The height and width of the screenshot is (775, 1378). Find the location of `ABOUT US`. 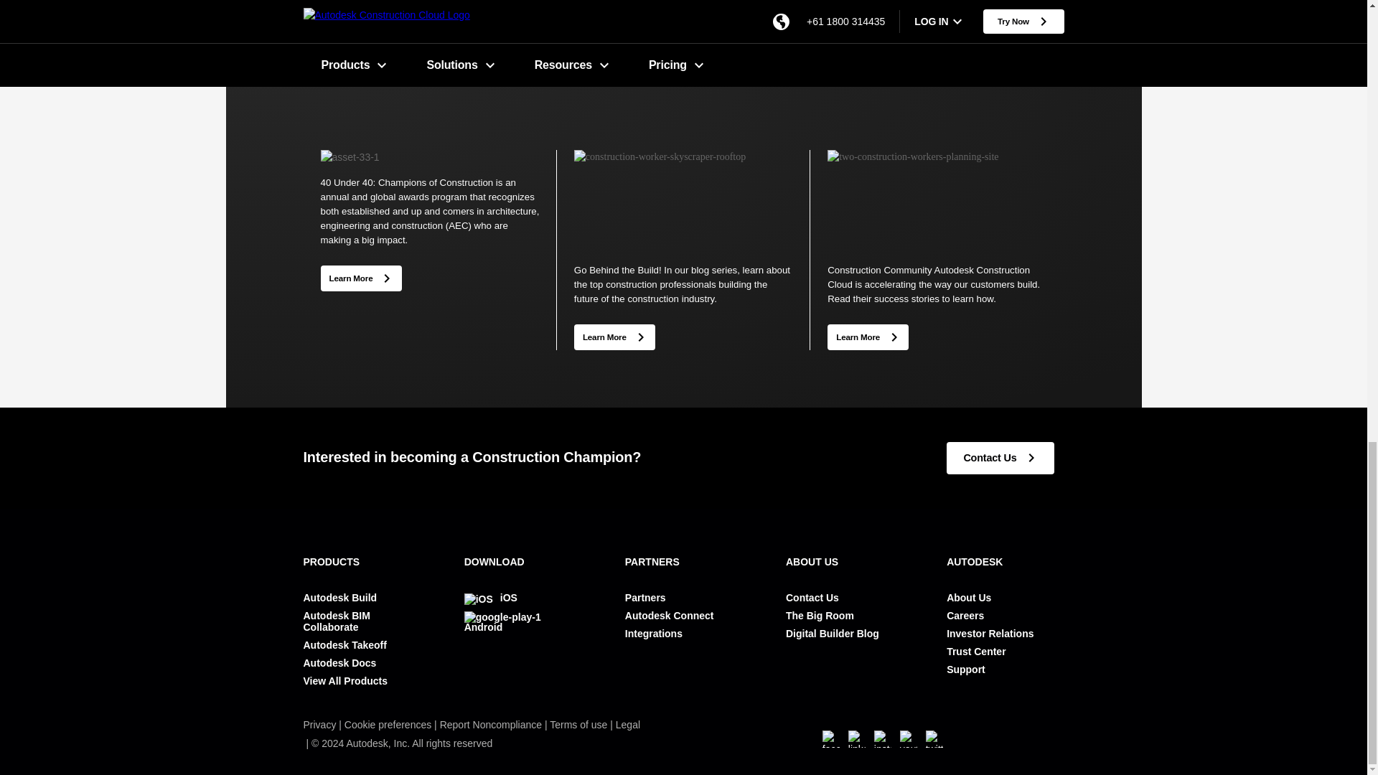

ABOUT US is located at coordinates (844, 561).